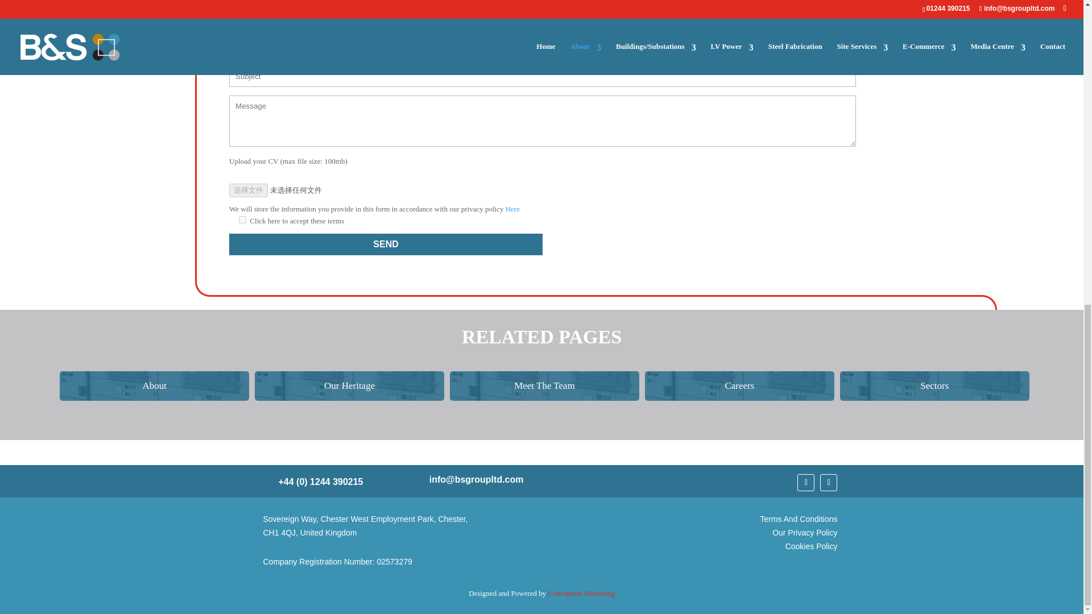 The height and width of the screenshot is (614, 1092). I want to click on 1, so click(242, 219).